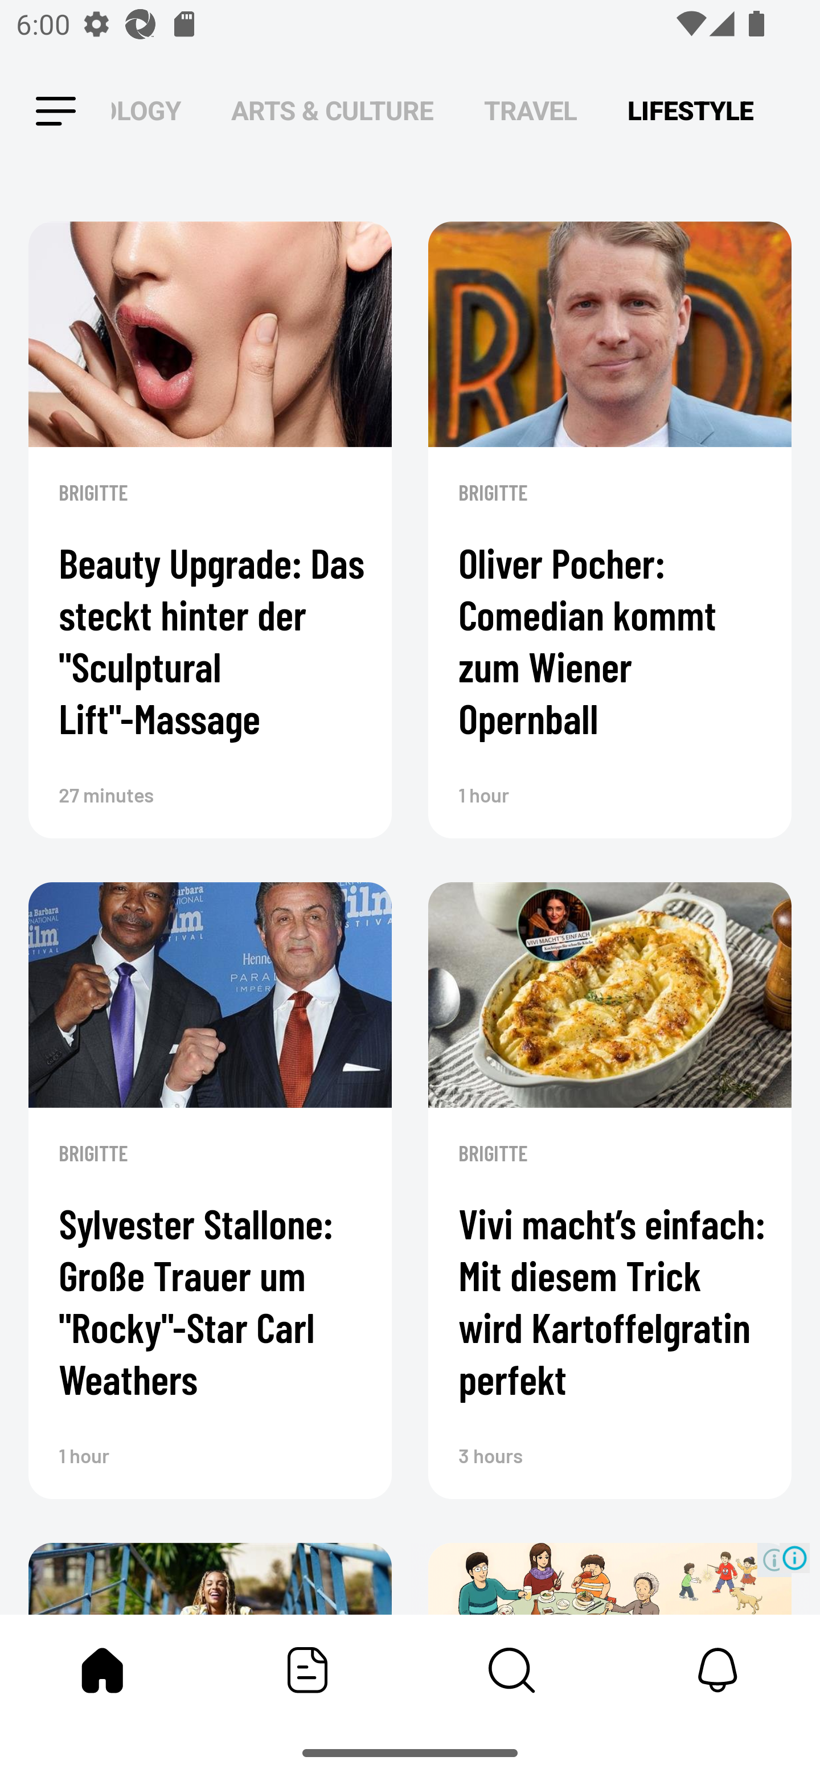 The height and width of the screenshot is (1777, 820). Describe the element at coordinates (512, 1670) in the screenshot. I see `Content Store` at that location.